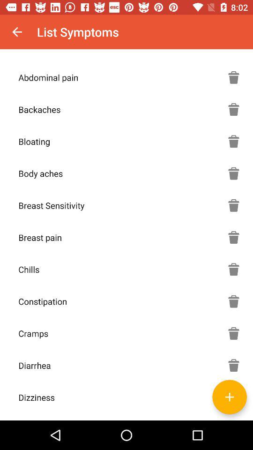  What do you see at coordinates (234, 301) in the screenshot?
I see `delete option` at bounding box center [234, 301].